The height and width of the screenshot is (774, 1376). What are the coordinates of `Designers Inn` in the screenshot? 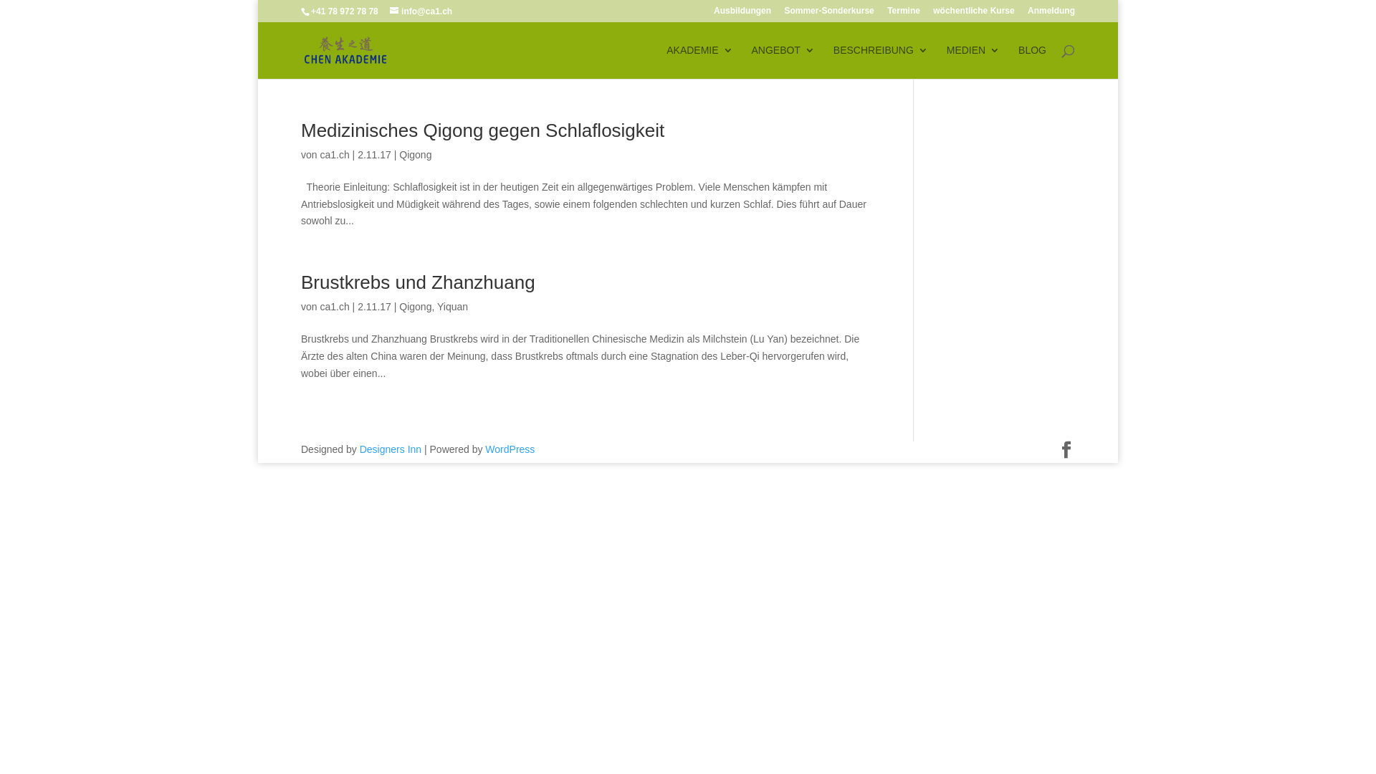 It's located at (391, 449).